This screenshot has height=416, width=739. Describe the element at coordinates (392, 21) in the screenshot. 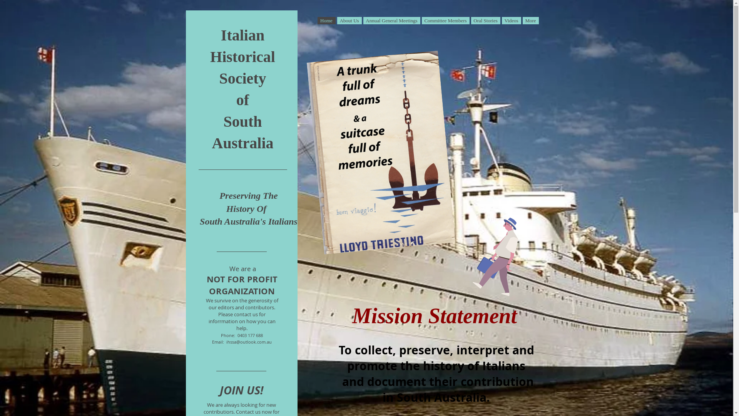

I see `Annual General Meetings` at that location.